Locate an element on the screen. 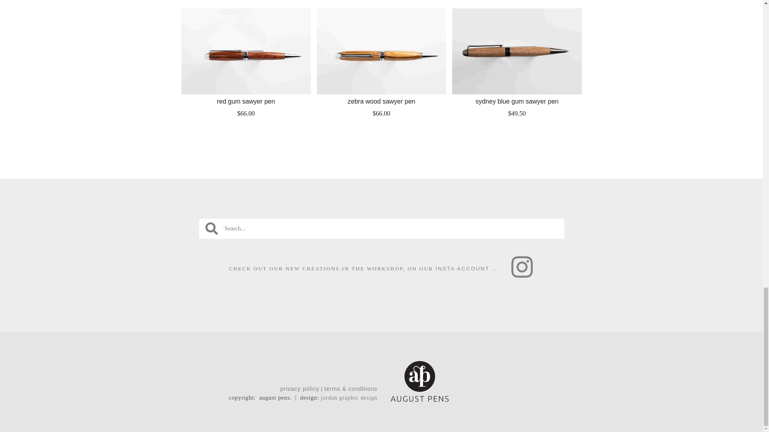 Image resolution: width=769 pixels, height=432 pixels. ADD TO CART is located at coordinates (517, 130).